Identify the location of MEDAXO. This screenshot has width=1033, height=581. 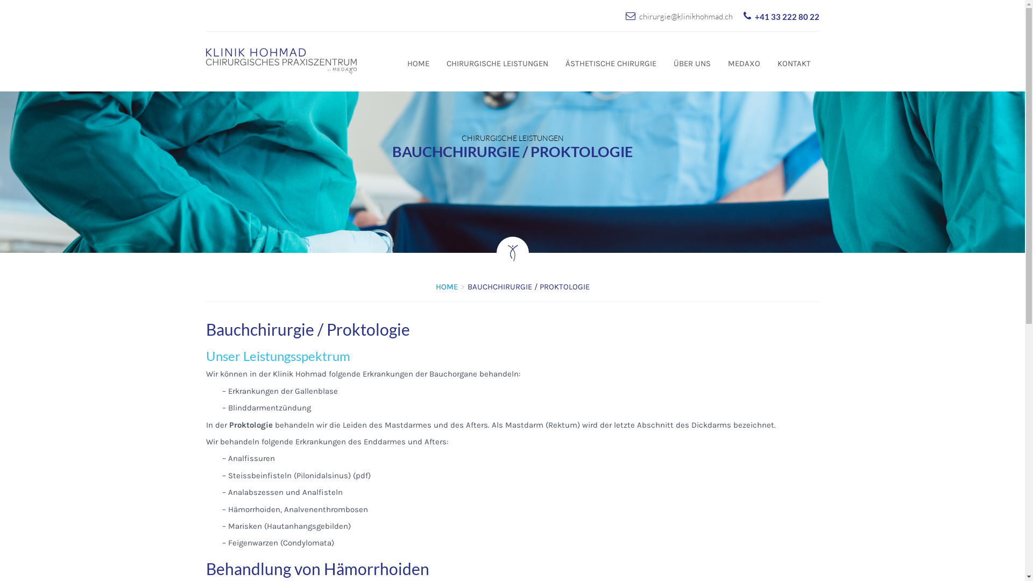
(744, 63).